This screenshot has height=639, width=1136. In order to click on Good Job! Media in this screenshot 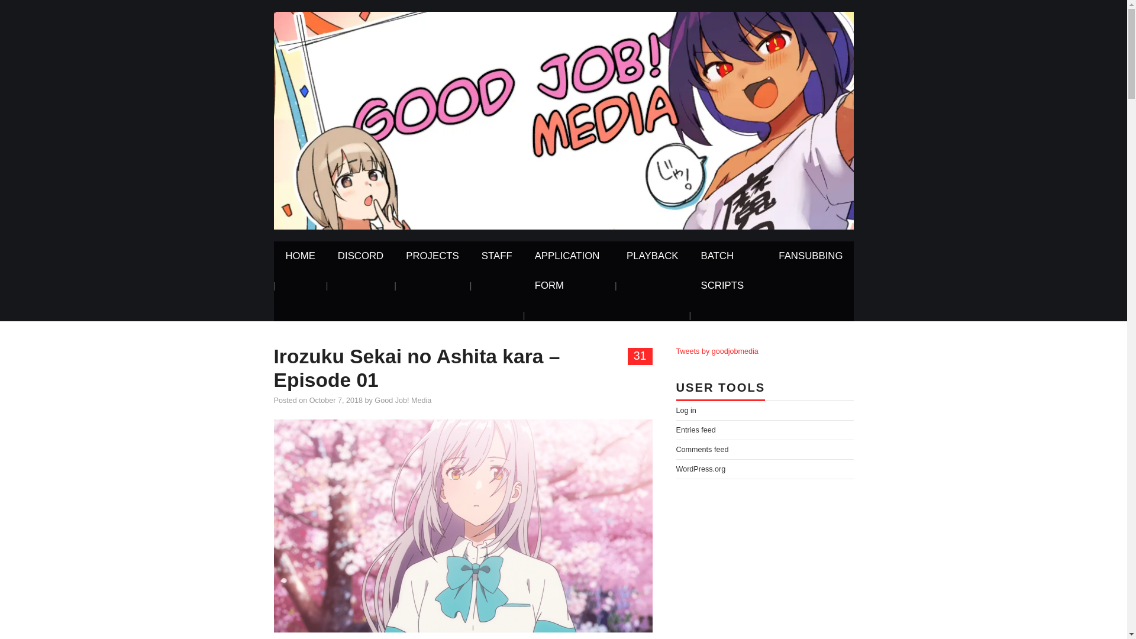, I will do `click(403, 400)`.